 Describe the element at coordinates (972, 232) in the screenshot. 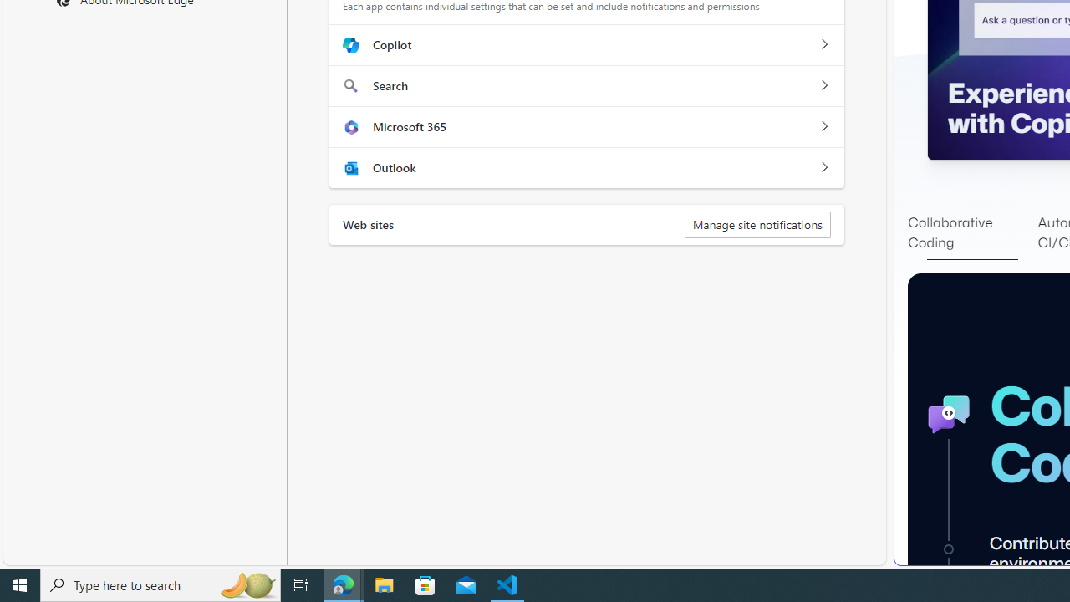

I see `Collaborative Coding` at that location.